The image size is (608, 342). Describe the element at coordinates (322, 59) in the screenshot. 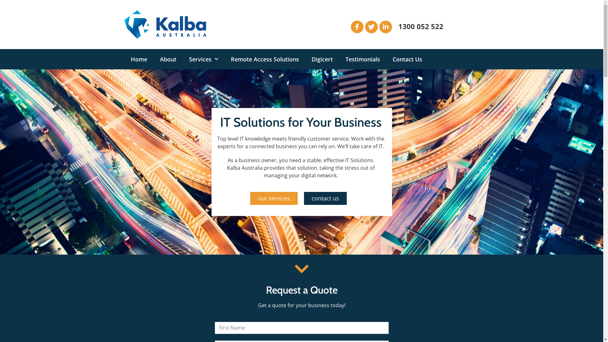

I see `Digicert` at that location.